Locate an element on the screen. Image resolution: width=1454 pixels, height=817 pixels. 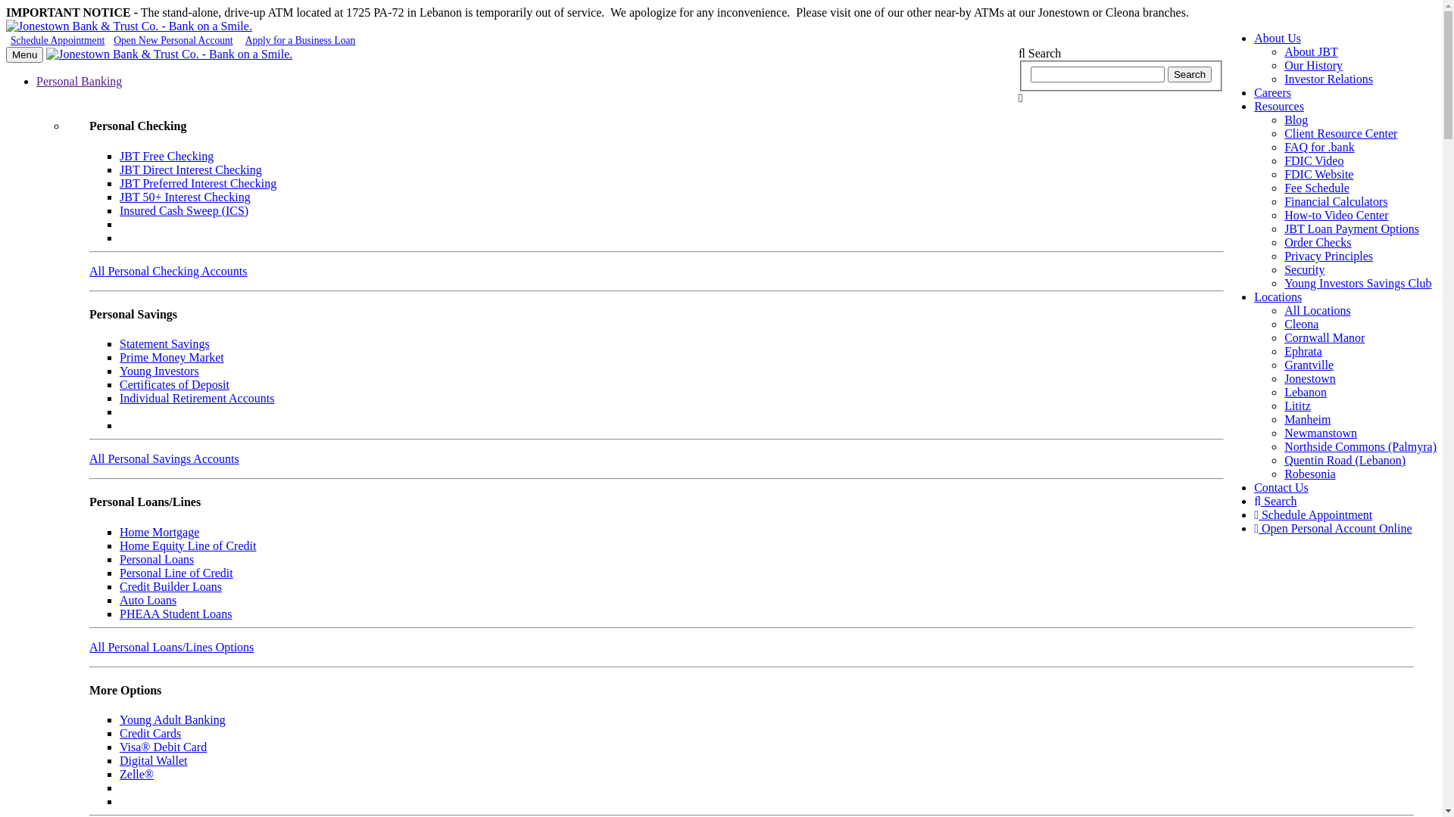
Credit Cards is located at coordinates (150, 734).